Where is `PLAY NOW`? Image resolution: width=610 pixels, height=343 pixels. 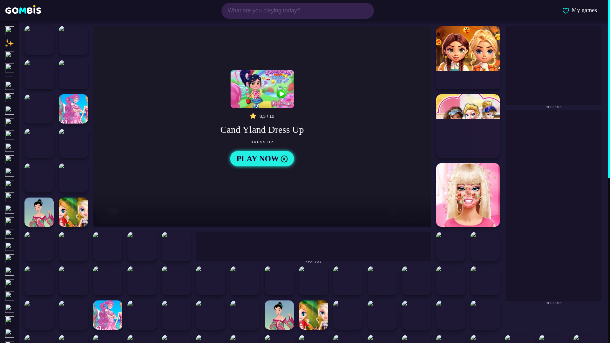 PLAY NOW is located at coordinates (262, 159).